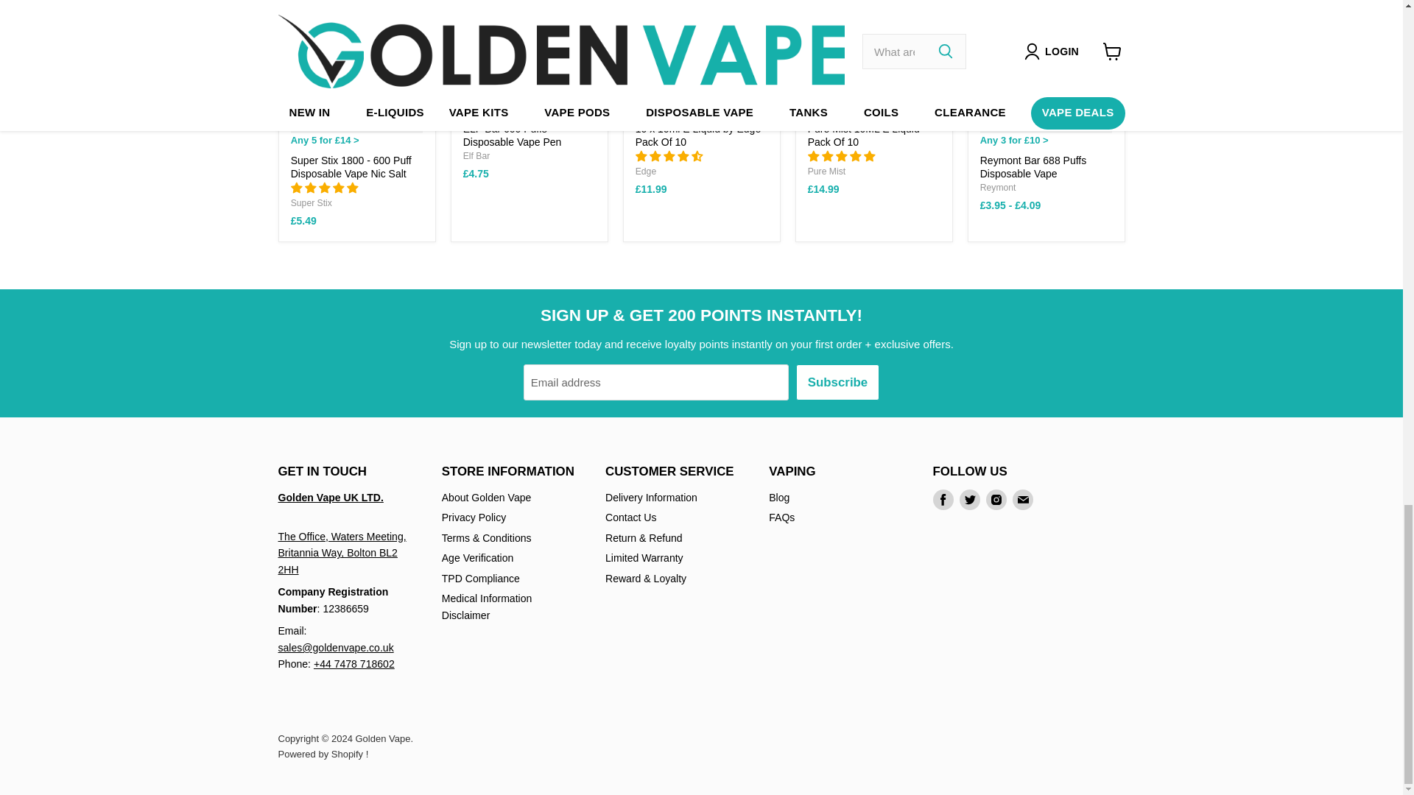  Describe the element at coordinates (969, 500) in the screenshot. I see `Twitter` at that location.